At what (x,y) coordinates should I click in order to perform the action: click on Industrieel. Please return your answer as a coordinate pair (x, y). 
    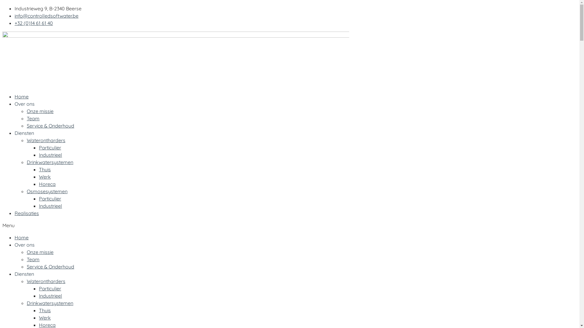
    Looking at the image, I should click on (50, 206).